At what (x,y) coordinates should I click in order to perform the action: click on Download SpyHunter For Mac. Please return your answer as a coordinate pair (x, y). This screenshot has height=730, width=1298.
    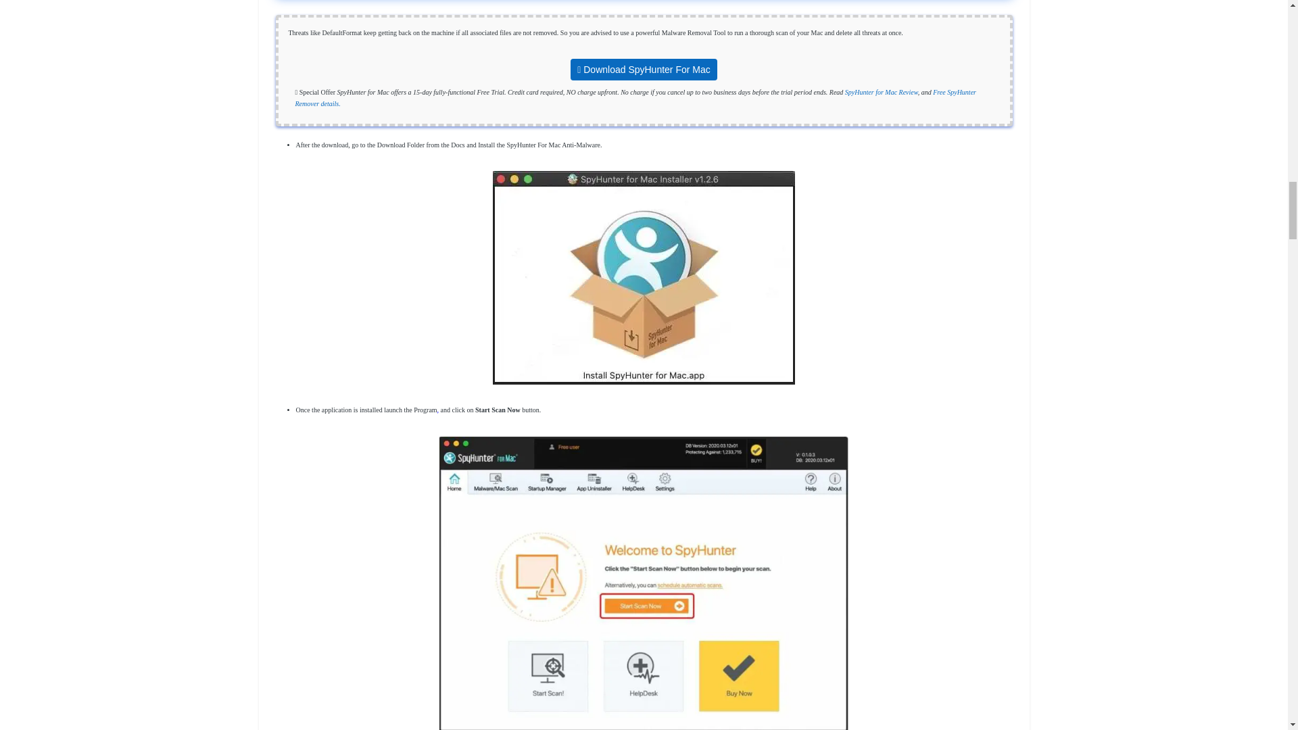
    Looking at the image, I should click on (644, 69).